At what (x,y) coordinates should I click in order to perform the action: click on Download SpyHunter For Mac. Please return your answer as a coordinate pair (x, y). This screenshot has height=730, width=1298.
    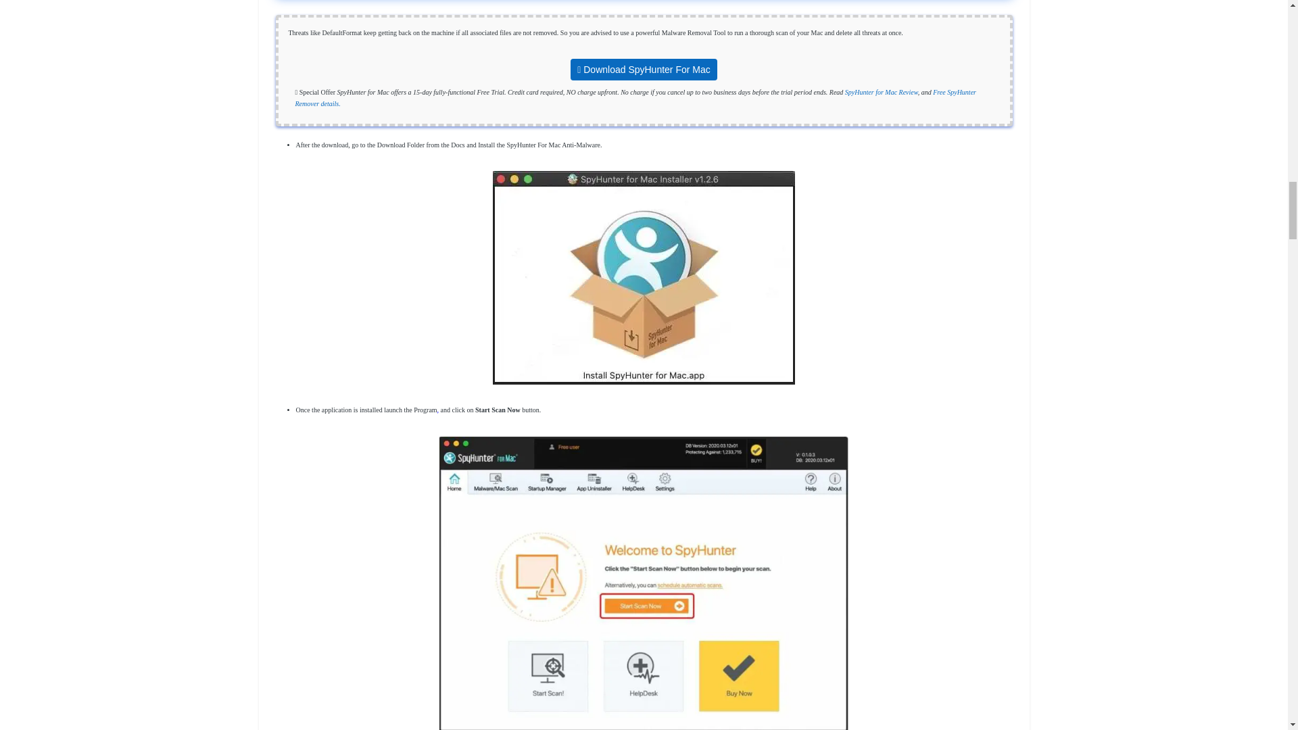
    Looking at the image, I should click on (644, 69).